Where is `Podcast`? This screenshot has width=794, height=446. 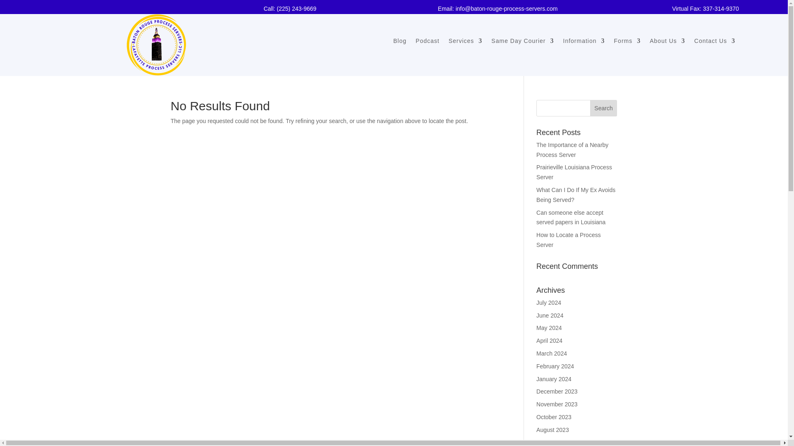 Podcast is located at coordinates (428, 42).